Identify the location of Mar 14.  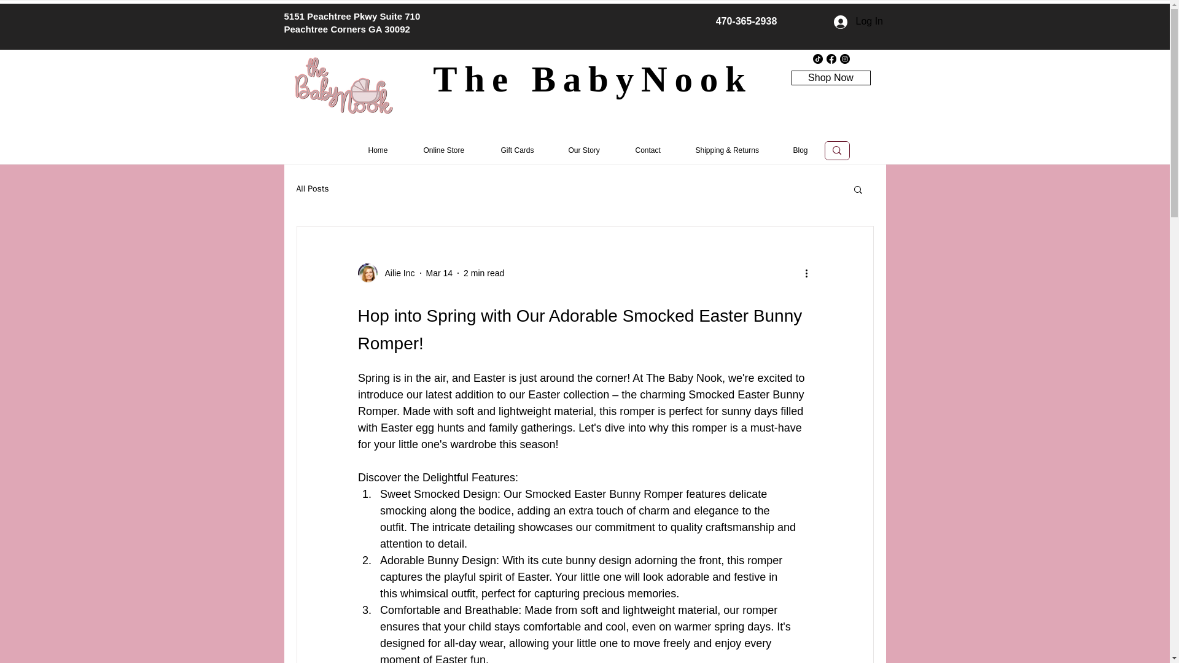
(439, 273).